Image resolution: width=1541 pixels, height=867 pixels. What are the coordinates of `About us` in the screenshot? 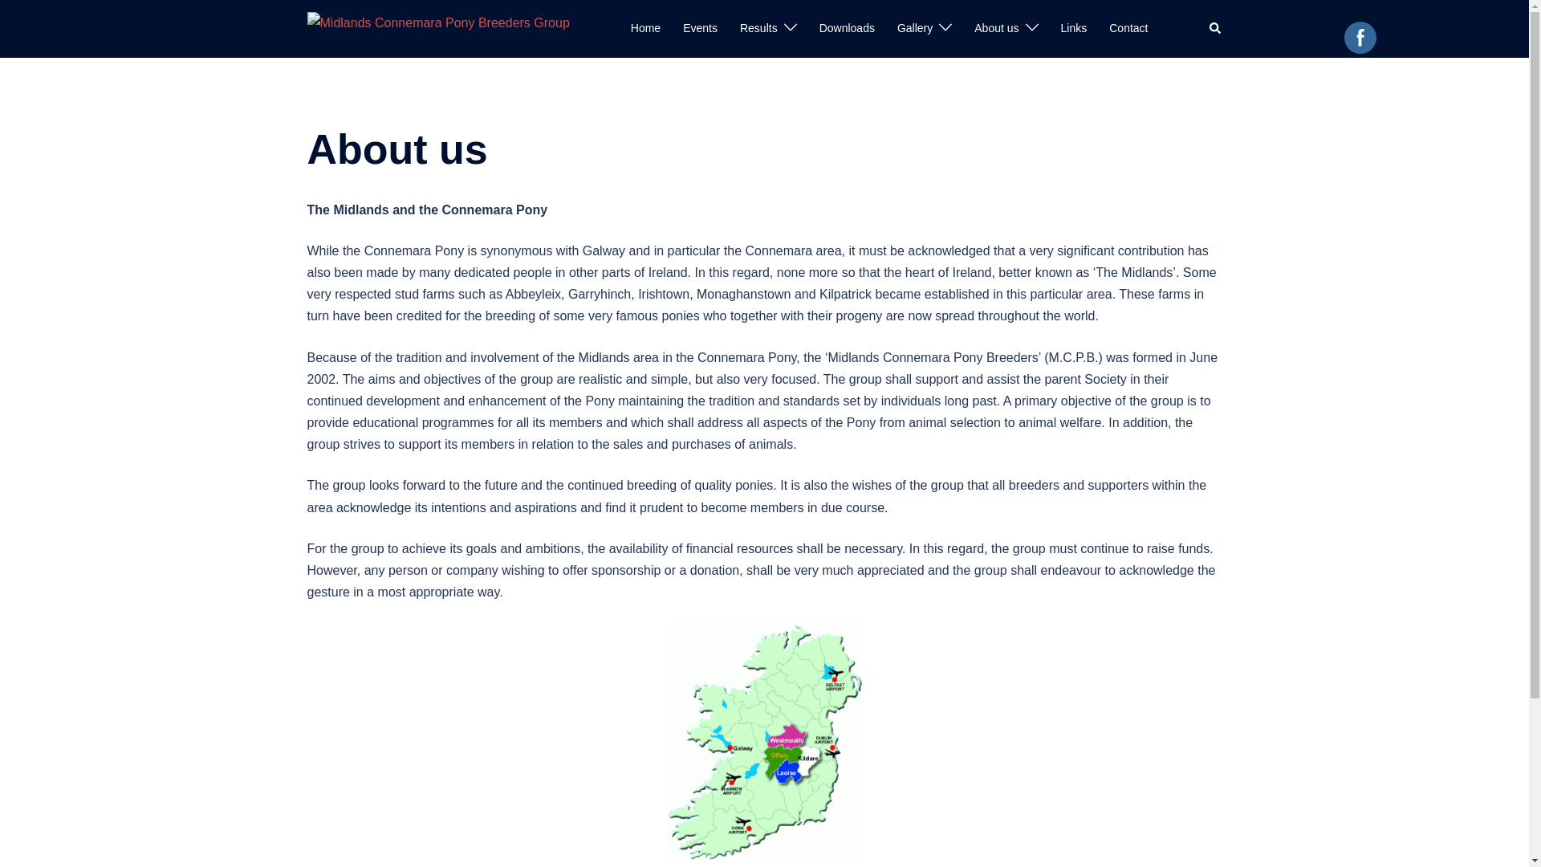 It's located at (996, 28).